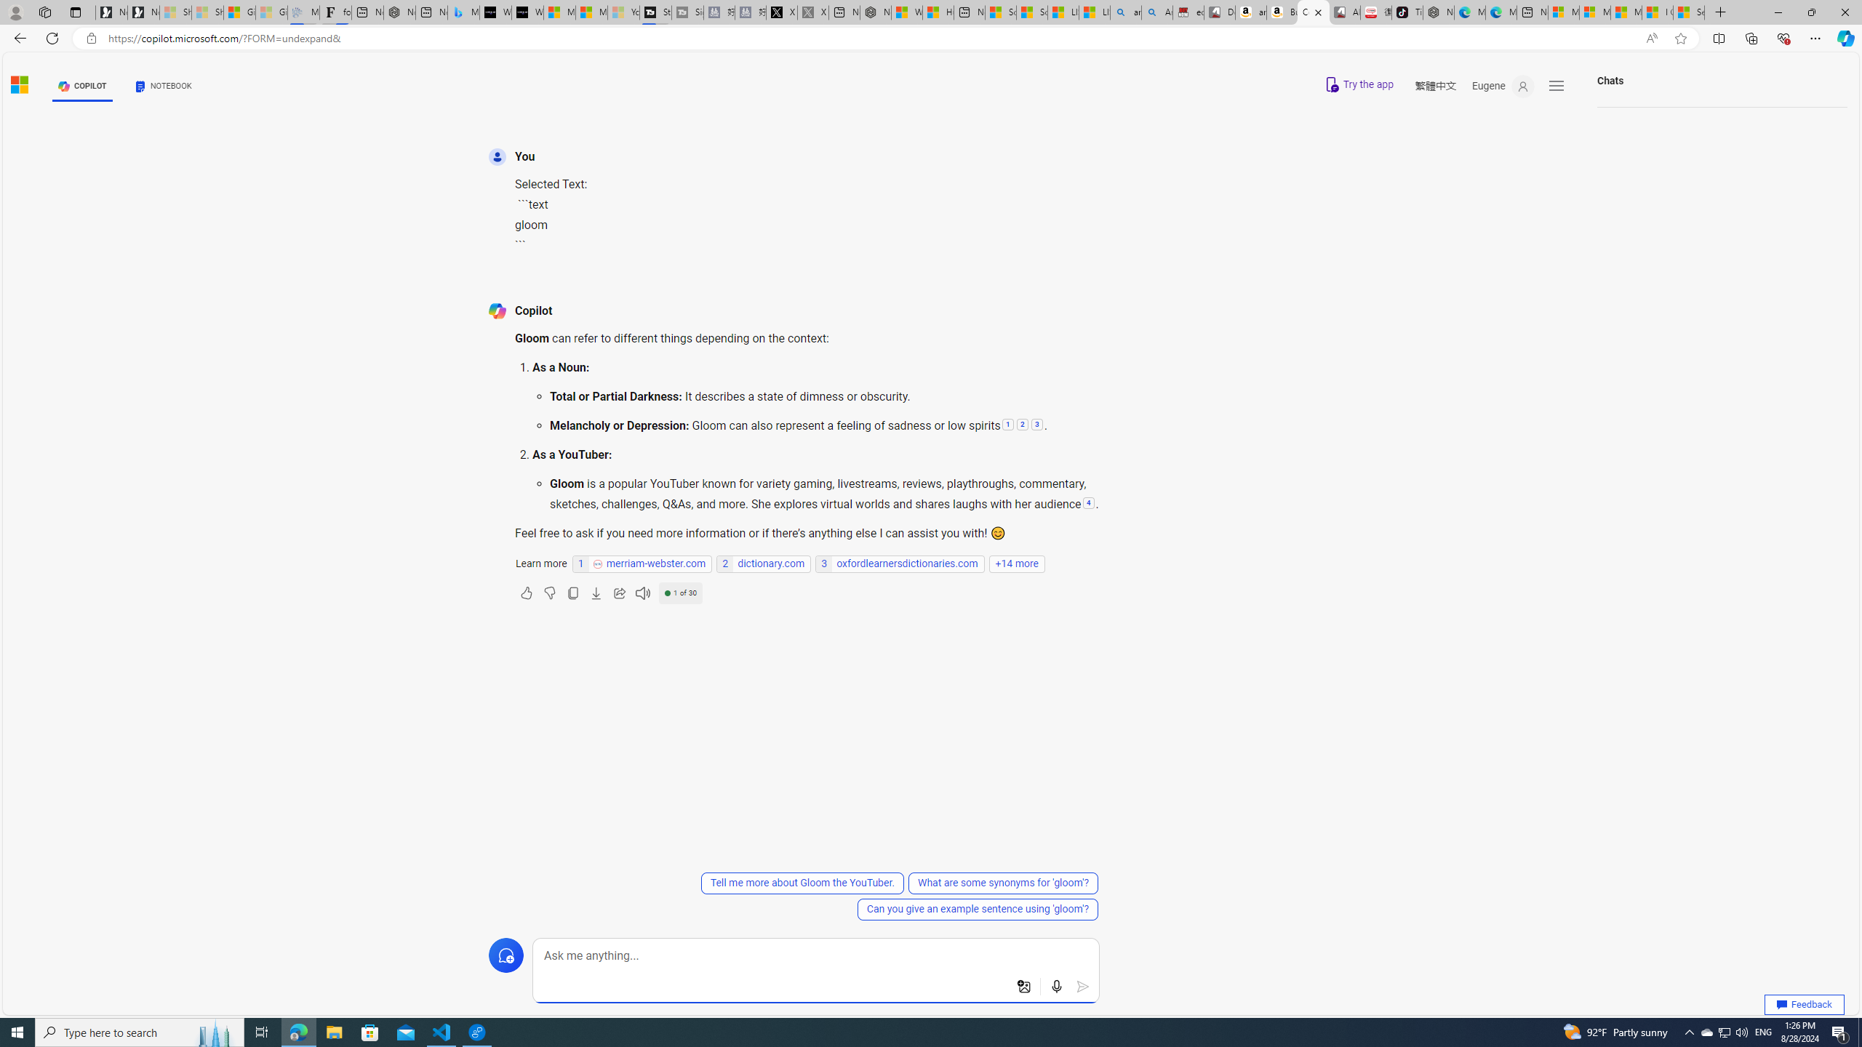  Describe the element at coordinates (938, 12) in the screenshot. I see `Huge shark washes ashore at New York City beach | Watch` at that location.